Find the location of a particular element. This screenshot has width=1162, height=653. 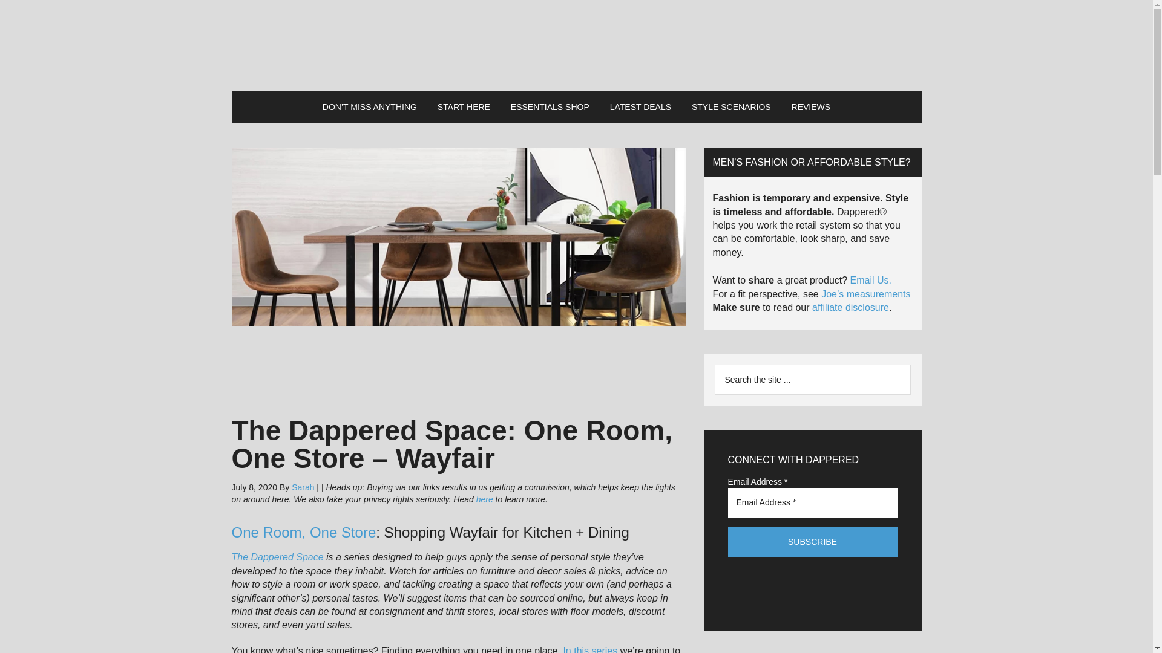

The Dappered Space is located at coordinates (277, 556).